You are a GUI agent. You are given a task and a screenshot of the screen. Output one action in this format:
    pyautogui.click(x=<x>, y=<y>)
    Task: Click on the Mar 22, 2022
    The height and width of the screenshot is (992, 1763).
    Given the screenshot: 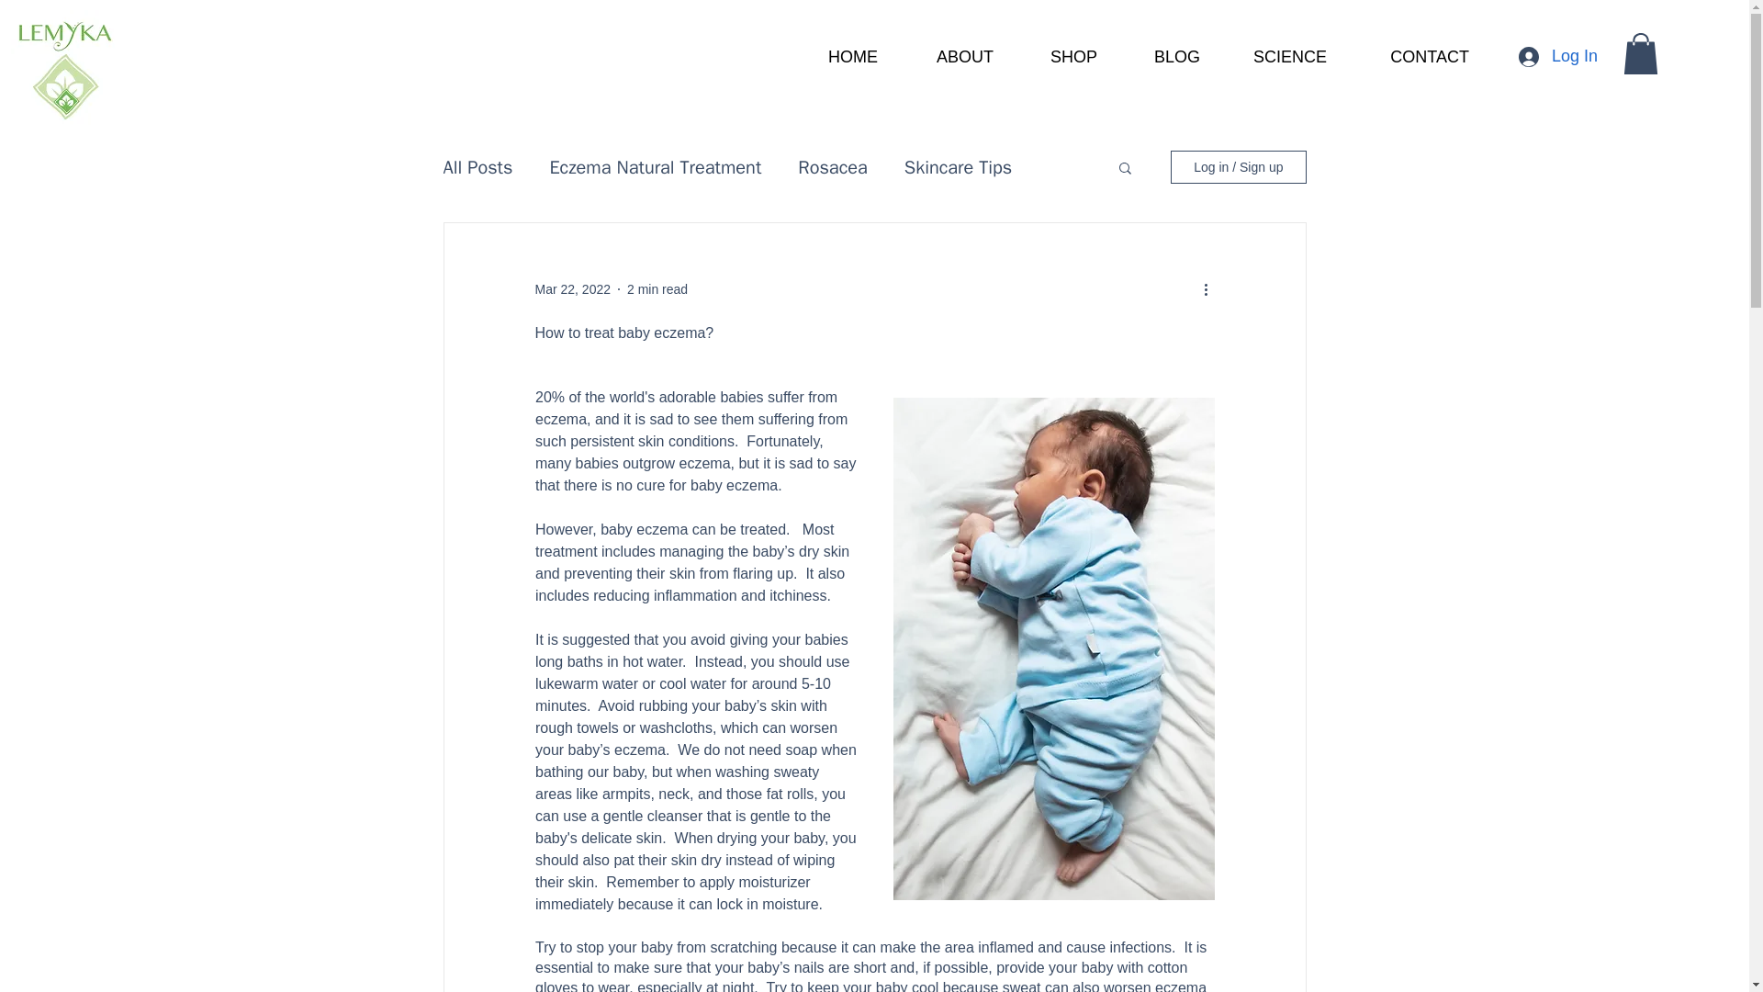 What is the action you would take?
    pyautogui.click(x=571, y=288)
    